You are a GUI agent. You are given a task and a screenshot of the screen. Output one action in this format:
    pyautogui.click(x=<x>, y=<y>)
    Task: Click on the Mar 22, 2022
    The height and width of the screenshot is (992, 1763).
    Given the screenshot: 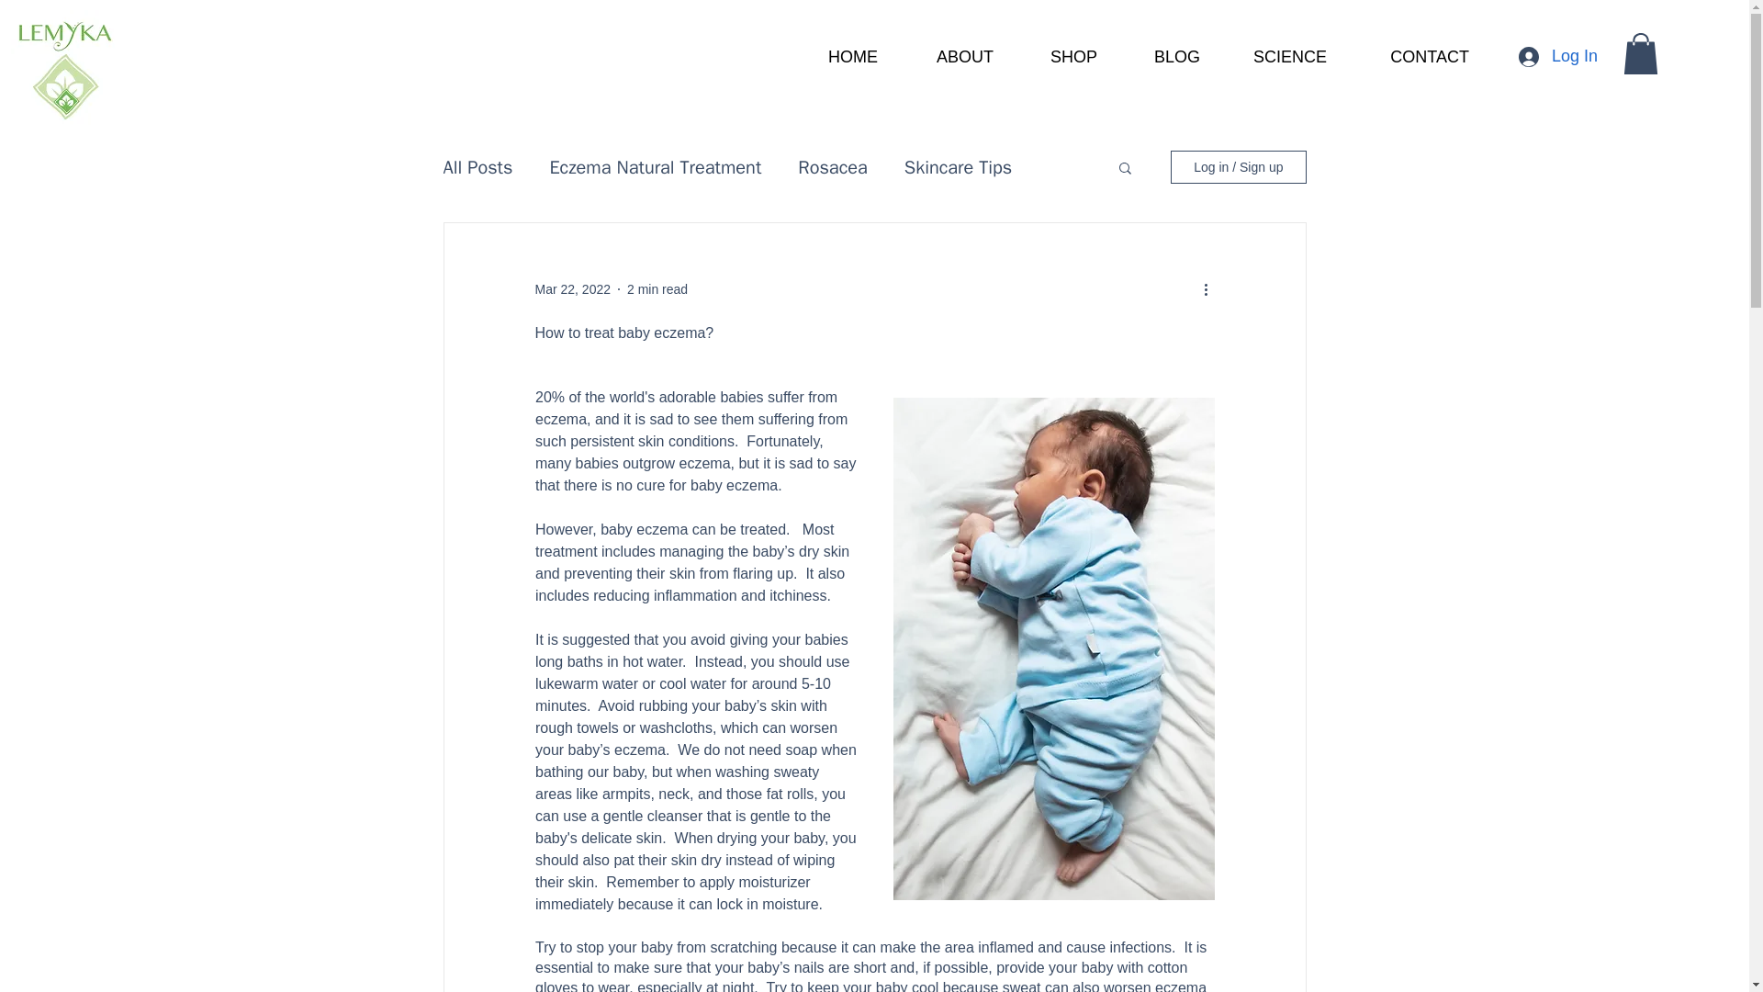 What is the action you would take?
    pyautogui.click(x=571, y=288)
    